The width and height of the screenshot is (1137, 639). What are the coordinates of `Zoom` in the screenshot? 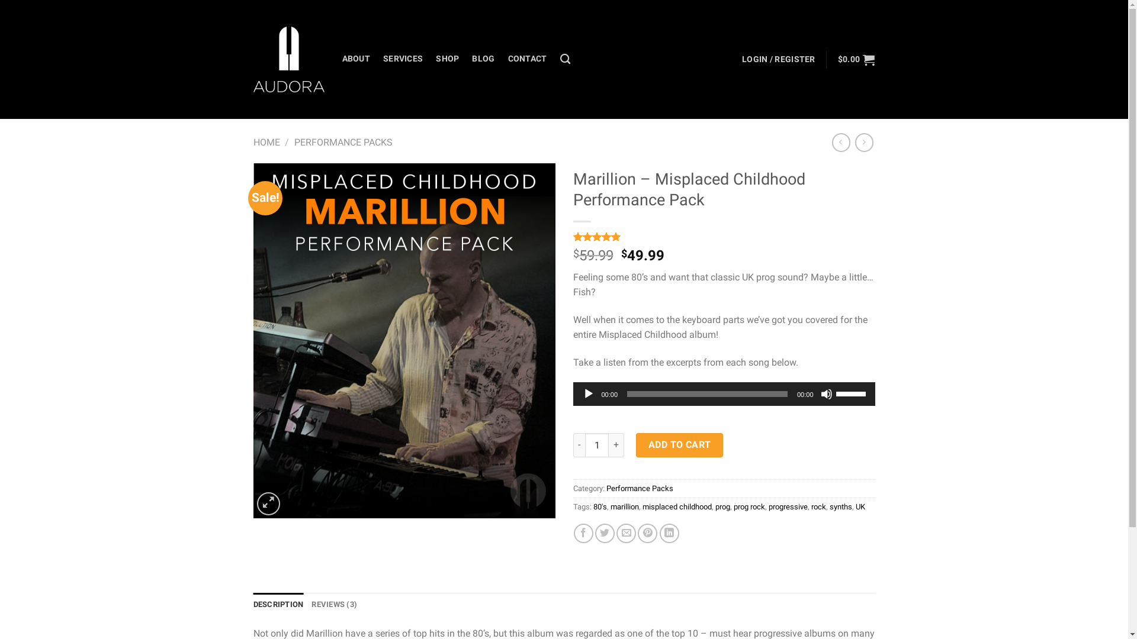 It's located at (269, 504).